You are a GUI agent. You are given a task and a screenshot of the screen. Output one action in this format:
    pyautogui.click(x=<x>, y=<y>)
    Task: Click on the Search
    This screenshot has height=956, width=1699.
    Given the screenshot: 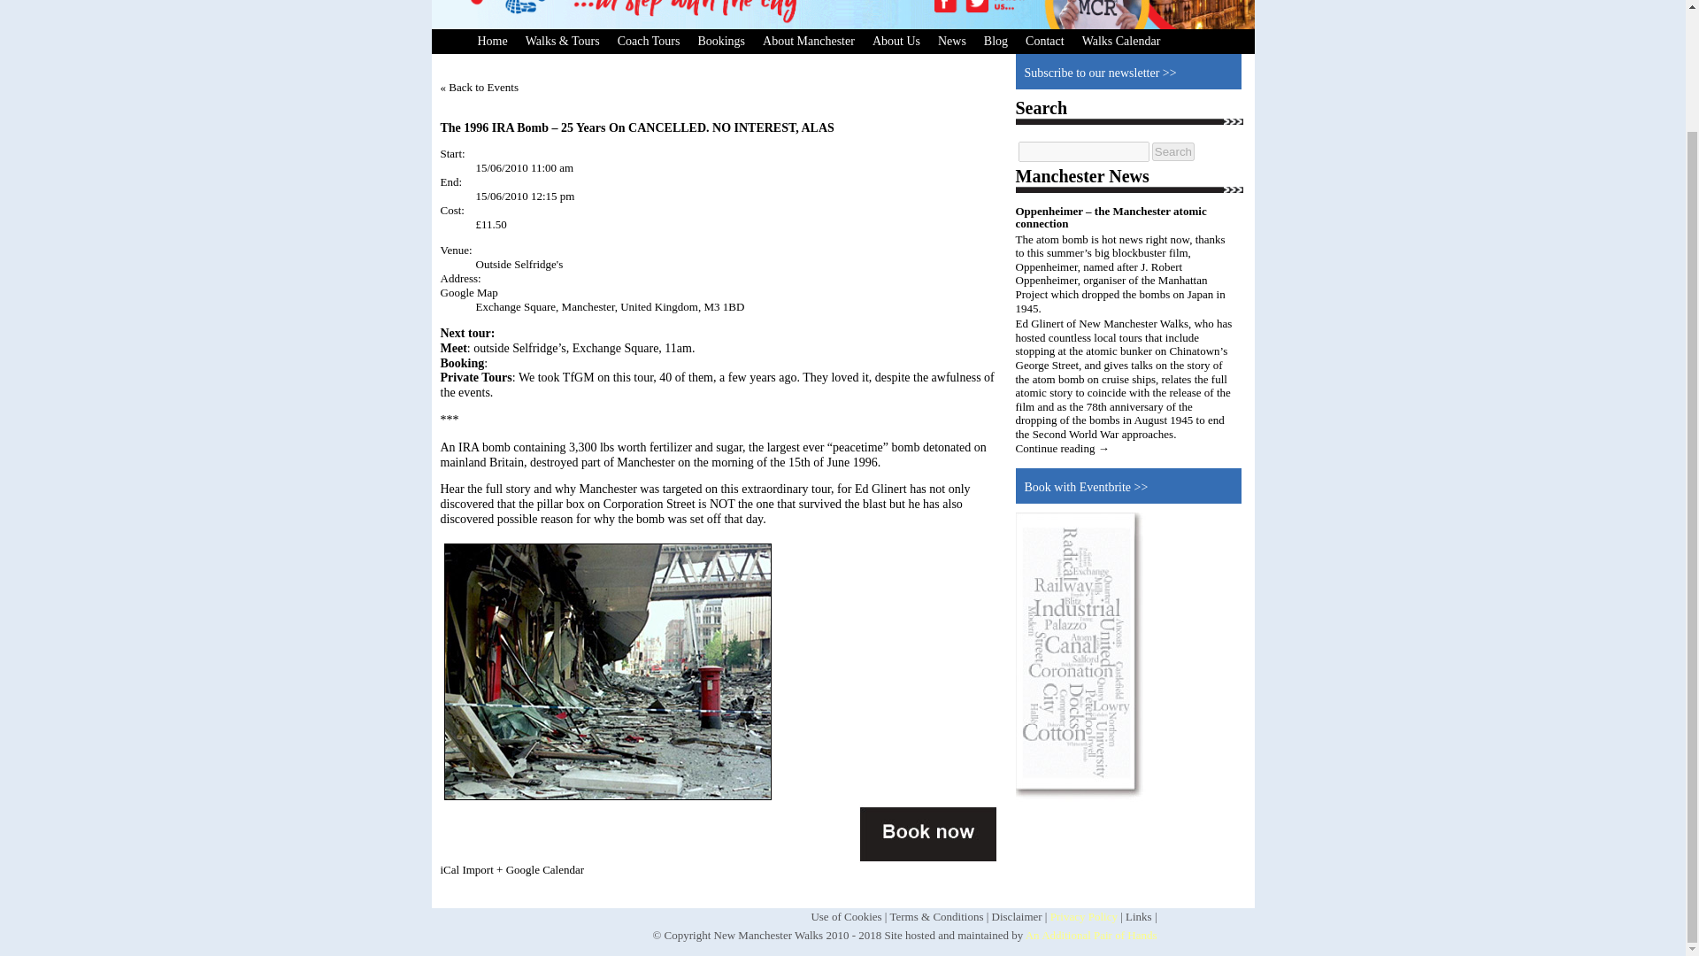 What is the action you would take?
    pyautogui.click(x=1172, y=151)
    